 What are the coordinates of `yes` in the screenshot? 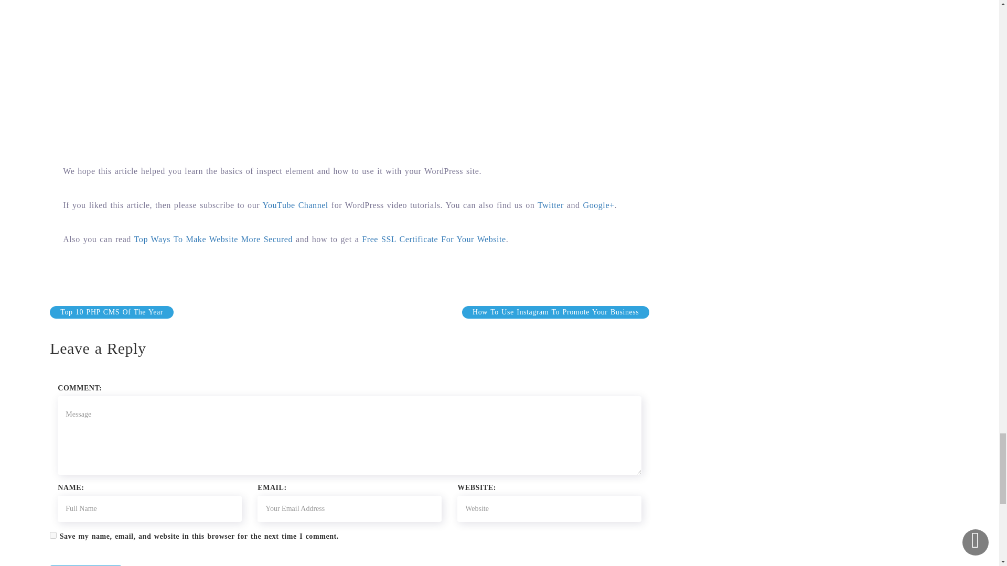 It's located at (52, 536).